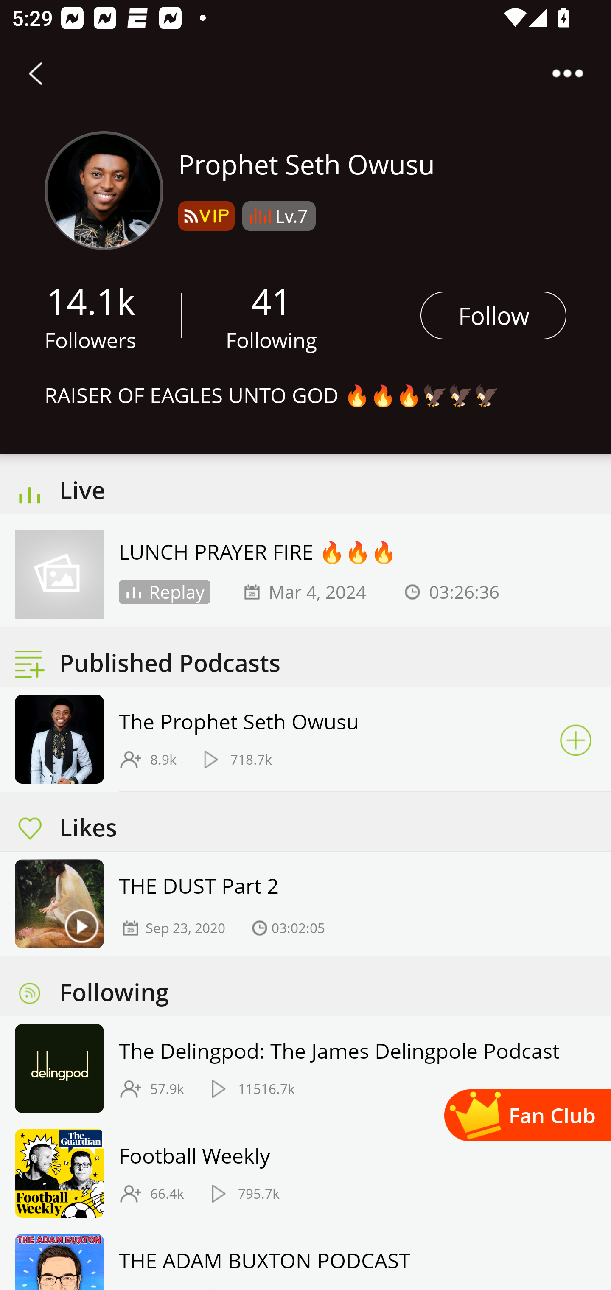 Image resolution: width=611 pixels, height=1290 pixels. I want to click on THE DUST Part 2 Sep 23, 2020 03:02:05, so click(305, 903).